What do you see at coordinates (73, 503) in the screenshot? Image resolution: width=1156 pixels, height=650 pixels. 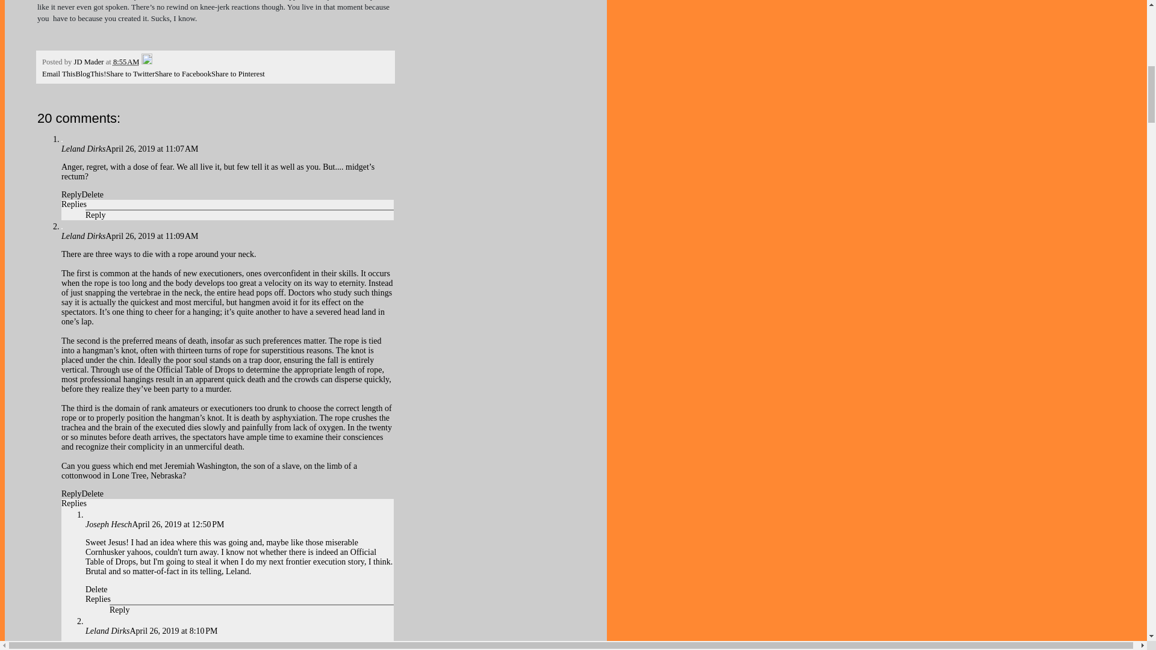 I see `Replies` at bounding box center [73, 503].